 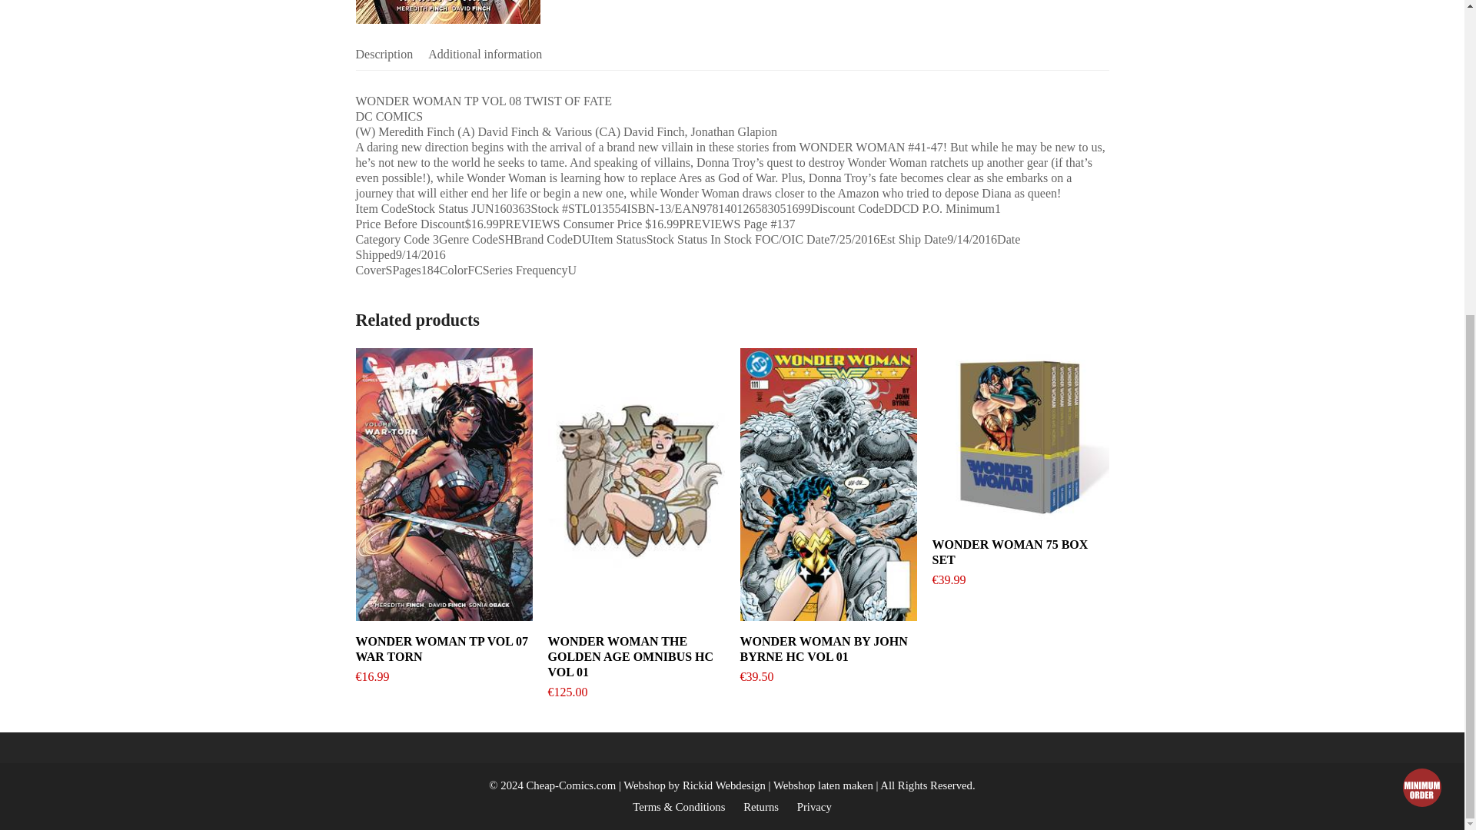 What do you see at coordinates (443, 649) in the screenshot?
I see `WONDER WOMAN TP VOL 07 WAR TORN` at bounding box center [443, 649].